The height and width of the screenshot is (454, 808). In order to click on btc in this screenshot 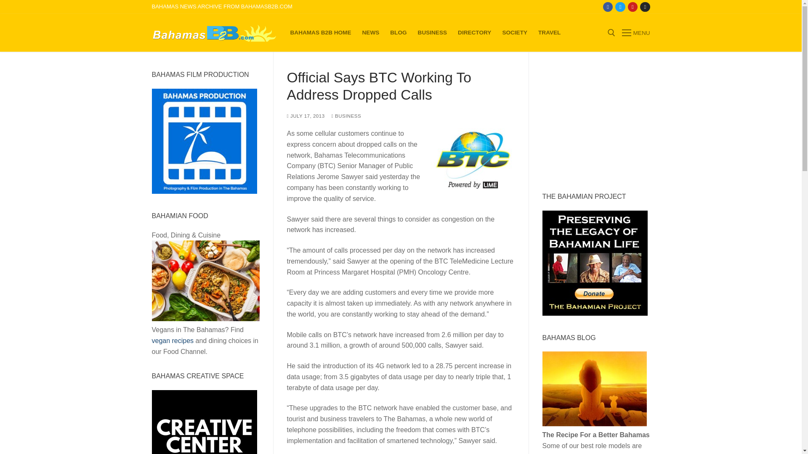, I will do `click(473, 159)`.